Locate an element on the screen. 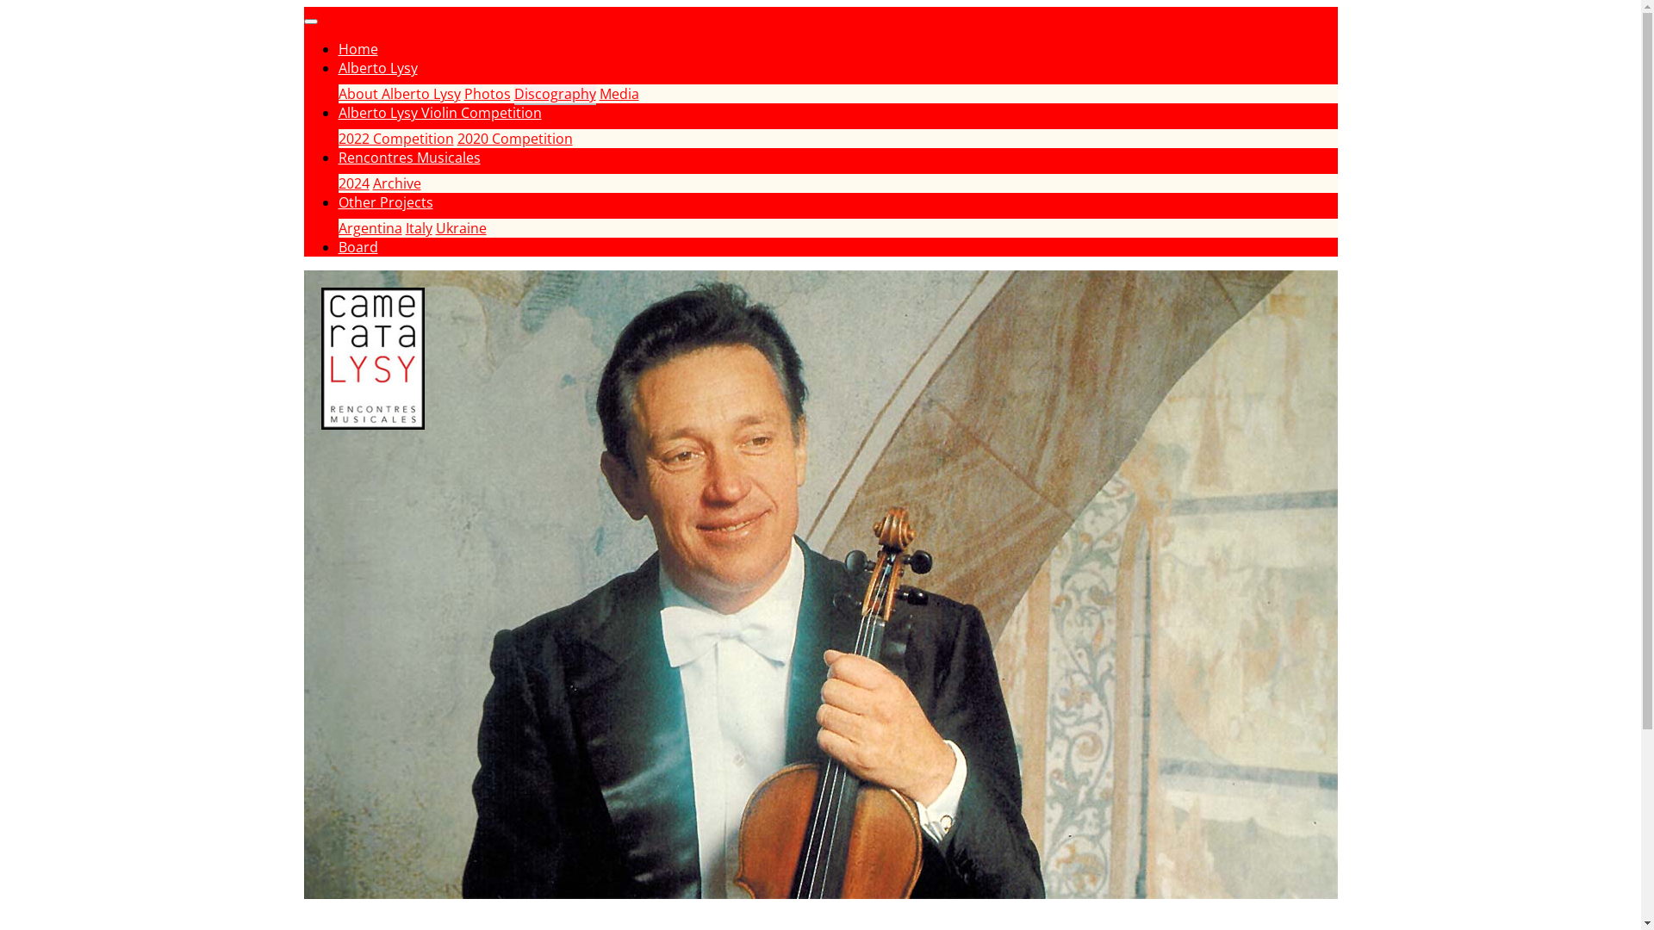 Image resolution: width=1654 pixels, height=930 pixels. Rencontres Musicales is located at coordinates (408, 158).